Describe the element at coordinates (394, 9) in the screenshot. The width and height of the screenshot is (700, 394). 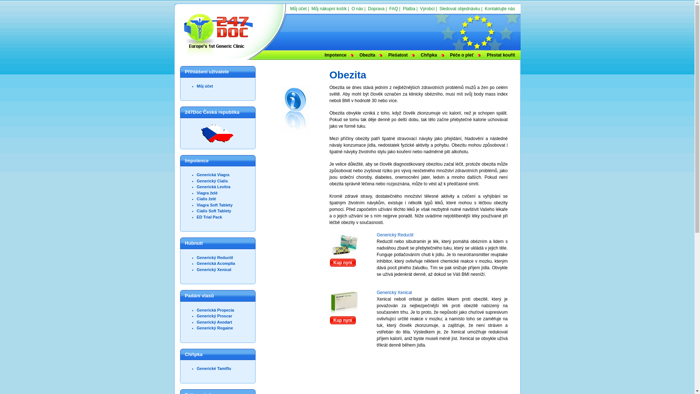
I see `FAQ` at that location.